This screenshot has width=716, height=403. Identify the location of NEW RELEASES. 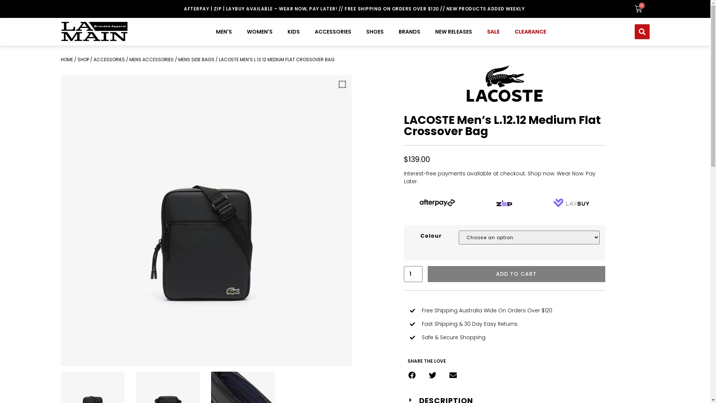
(453, 32).